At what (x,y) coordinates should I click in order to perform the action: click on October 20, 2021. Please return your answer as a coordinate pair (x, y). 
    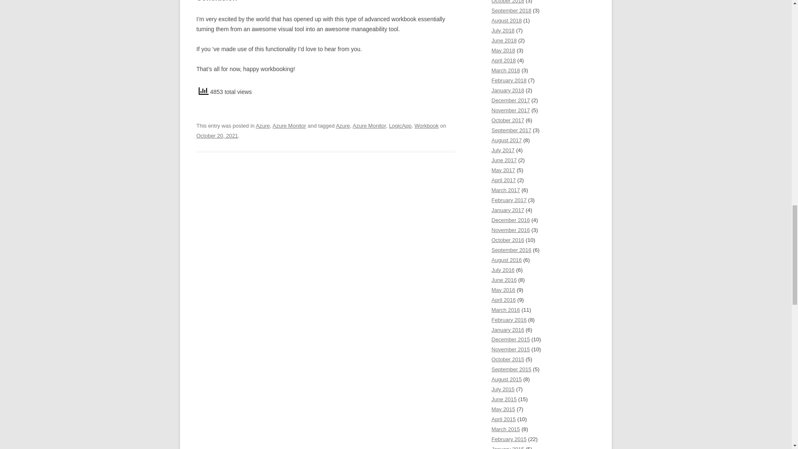
    Looking at the image, I should click on (217, 136).